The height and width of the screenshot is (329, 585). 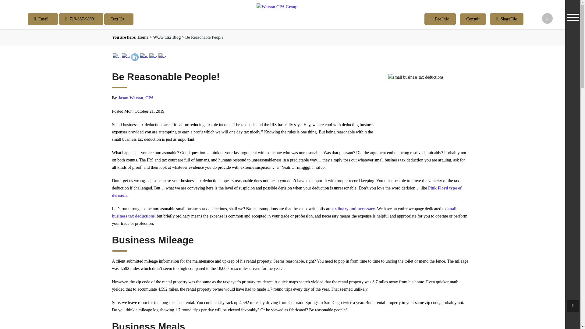 I want to click on Pink Floyd type of derision, so click(x=287, y=192).